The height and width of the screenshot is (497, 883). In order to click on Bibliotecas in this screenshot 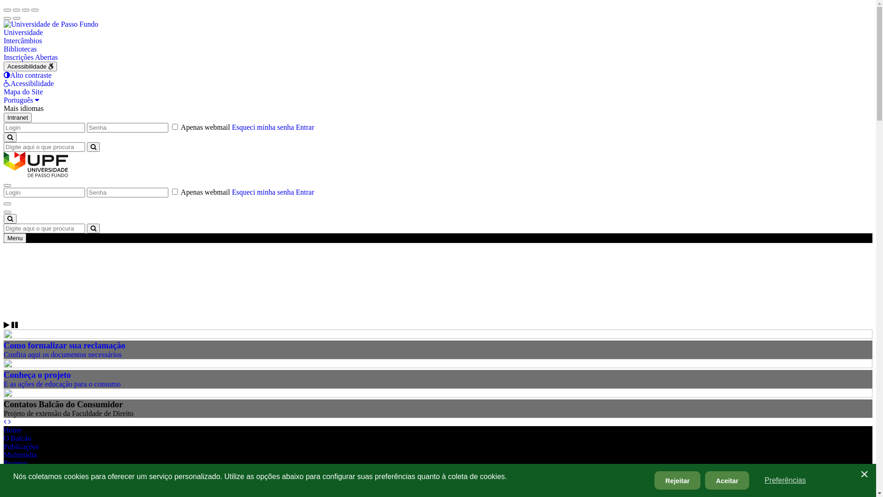, I will do `click(20, 49)`.